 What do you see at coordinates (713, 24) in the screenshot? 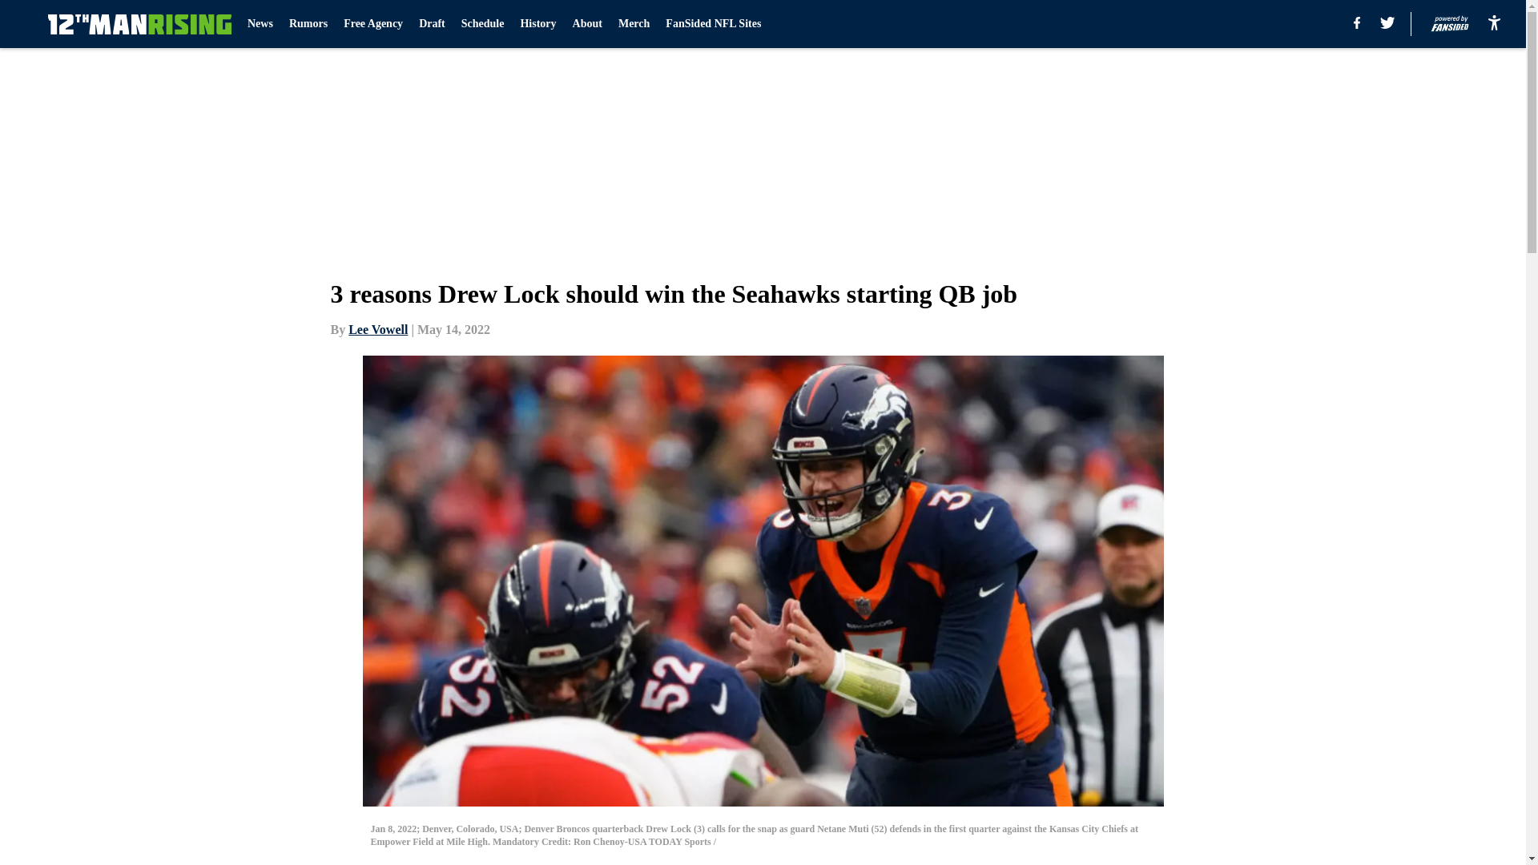
I see `FanSided NFL Sites` at bounding box center [713, 24].